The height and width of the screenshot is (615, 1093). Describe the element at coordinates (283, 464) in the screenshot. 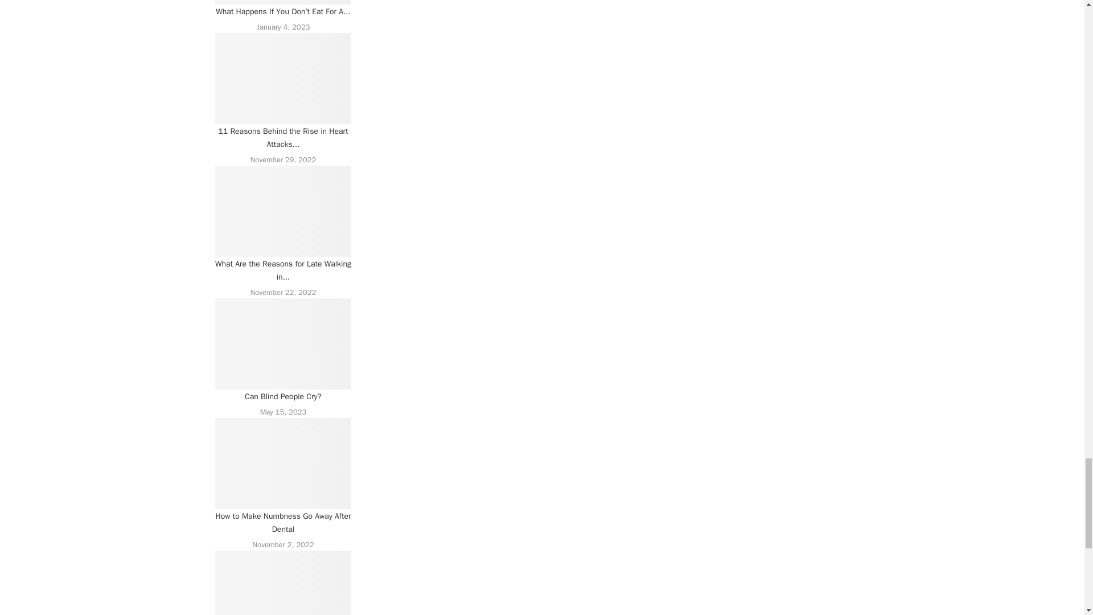

I see `How to Make Numbness Go Away After Dental` at that location.